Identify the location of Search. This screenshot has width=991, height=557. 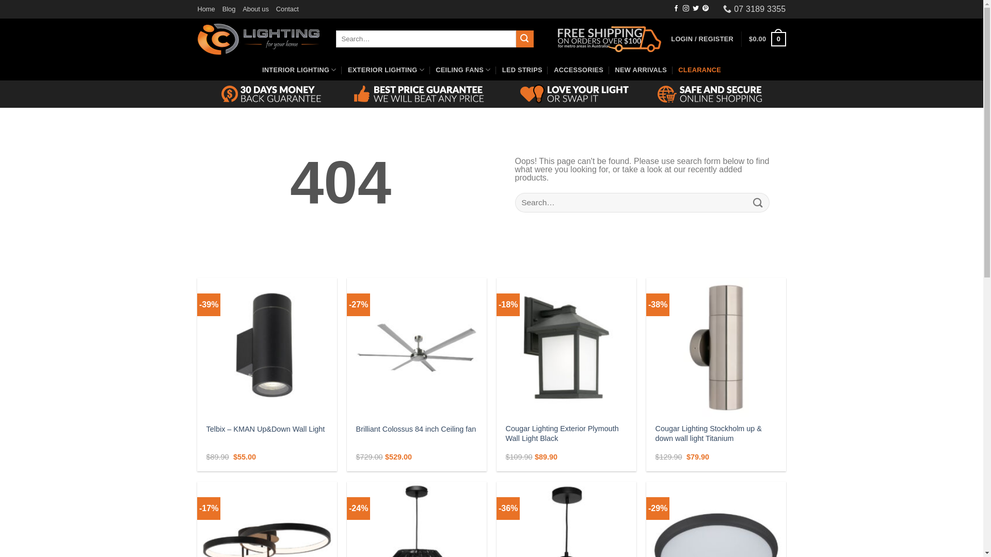
(758, 202).